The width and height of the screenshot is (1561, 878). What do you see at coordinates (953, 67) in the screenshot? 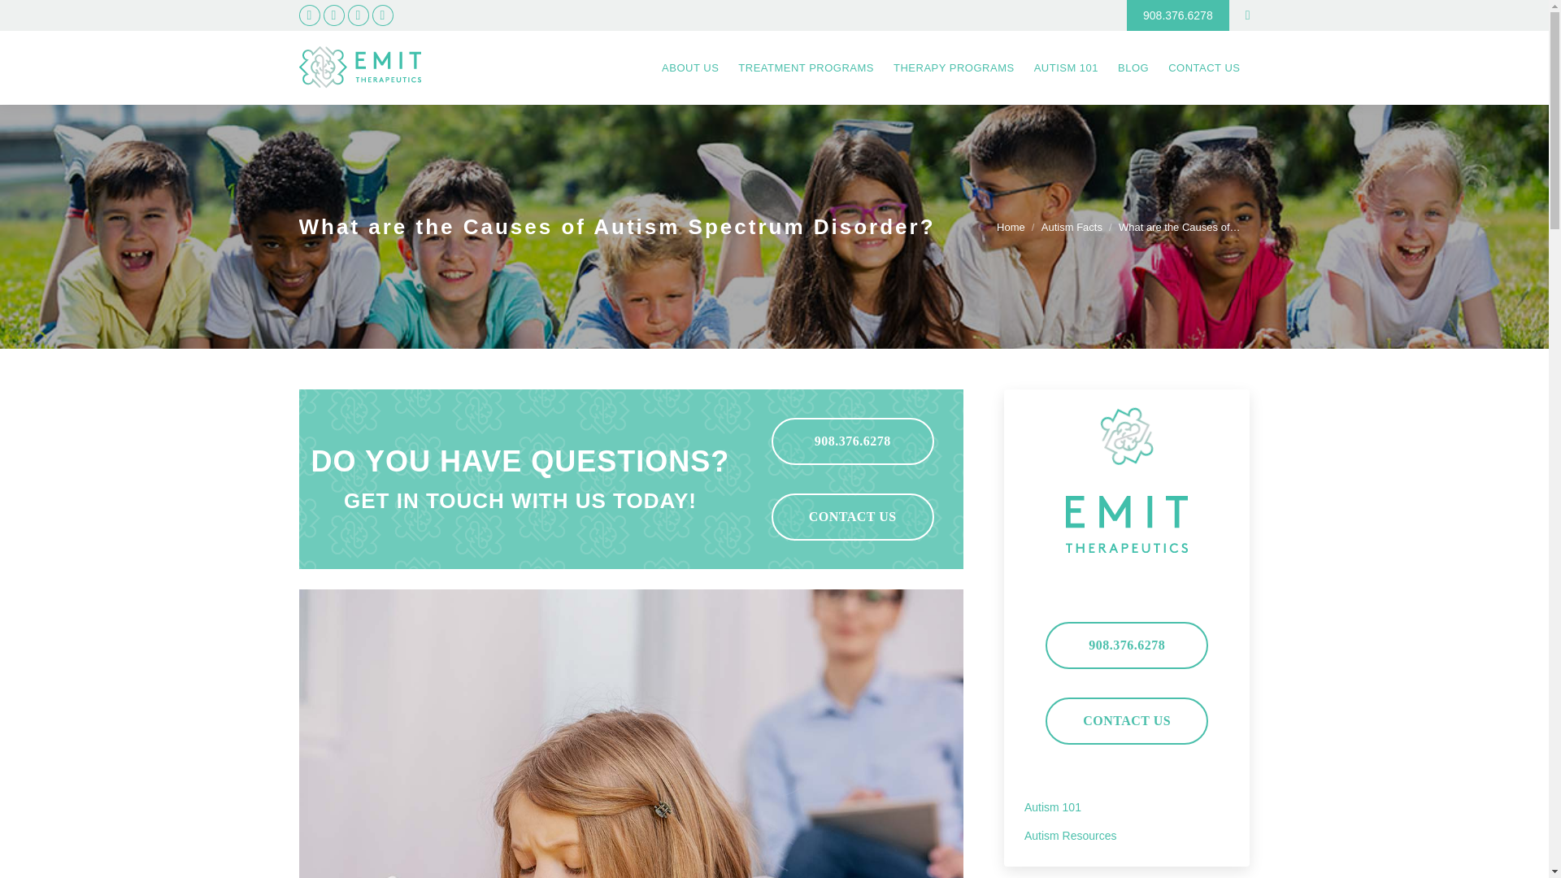
I see `THERAPY PROGRAMS` at bounding box center [953, 67].